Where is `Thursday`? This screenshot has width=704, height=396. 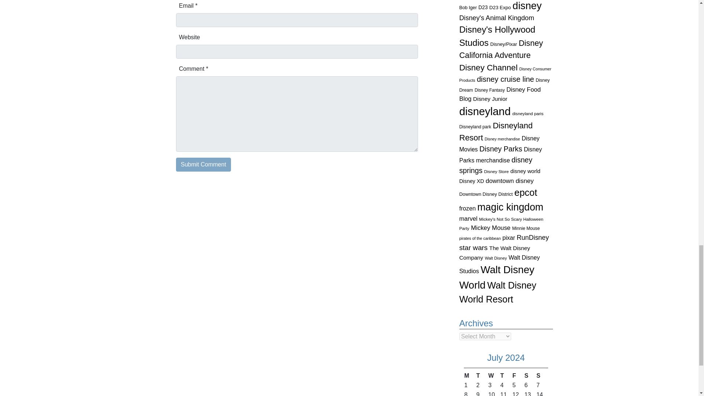
Thursday is located at coordinates (506, 375).